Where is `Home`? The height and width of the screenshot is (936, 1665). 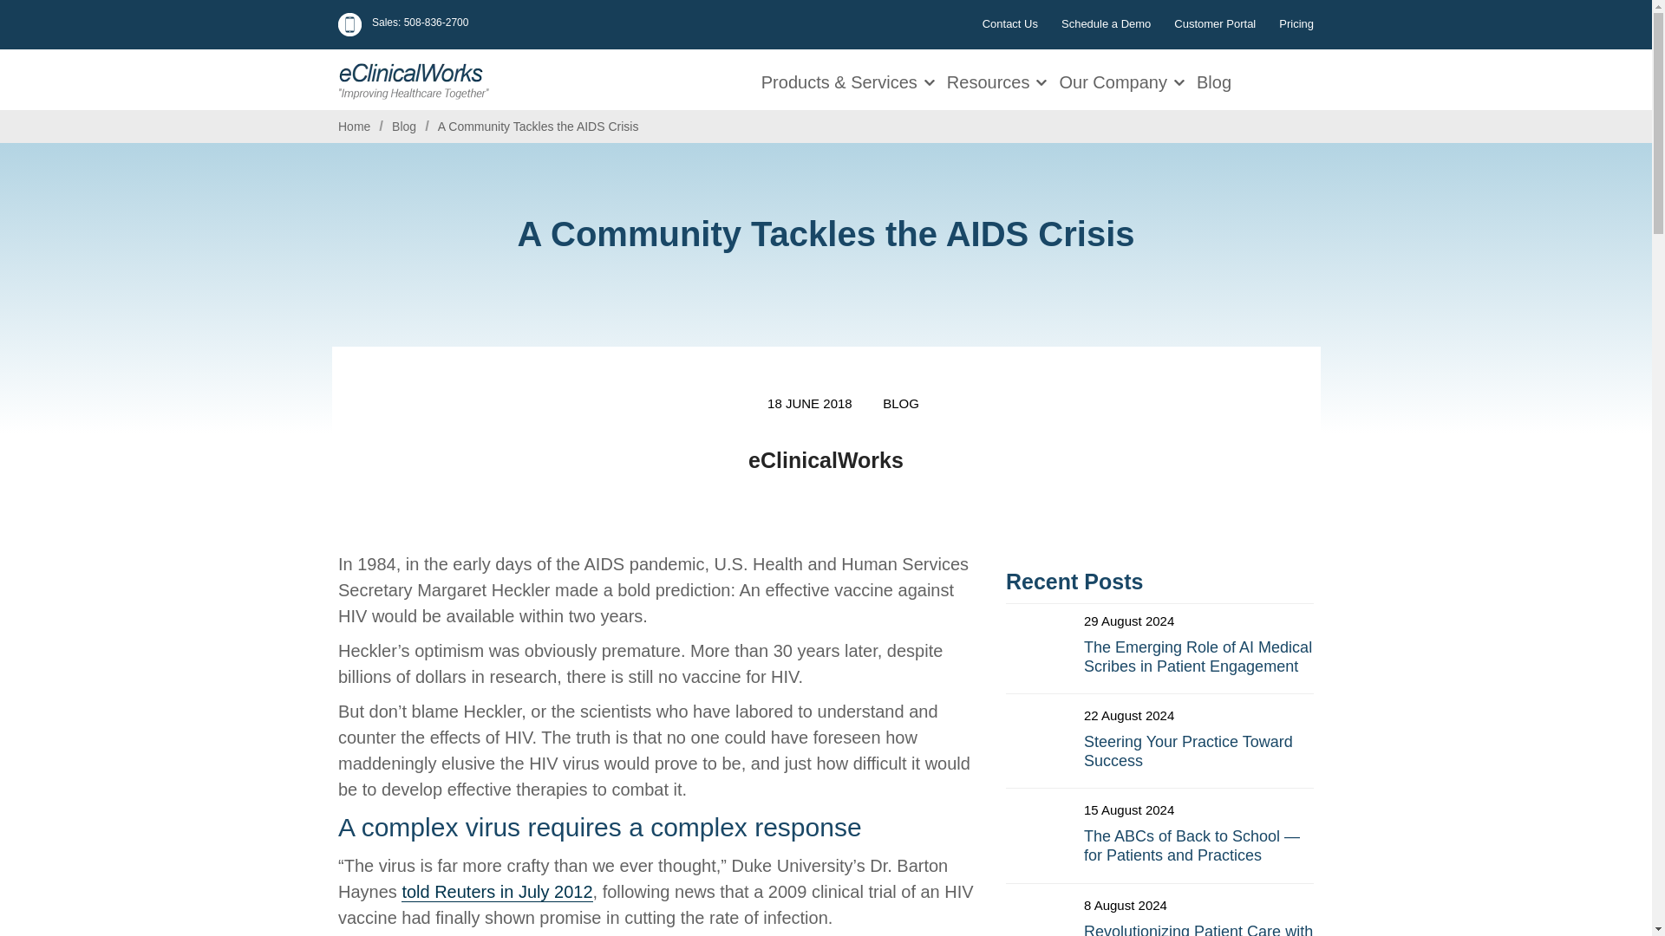 Home is located at coordinates (354, 127).